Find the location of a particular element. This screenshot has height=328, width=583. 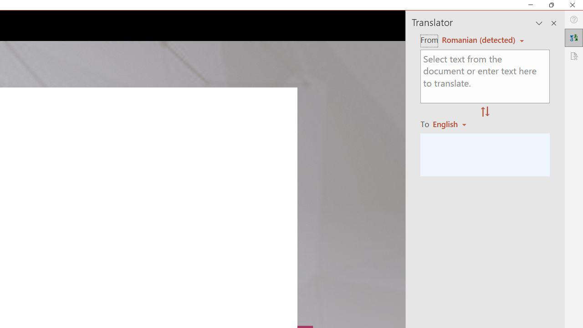

Romanian is located at coordinates (453, 124).